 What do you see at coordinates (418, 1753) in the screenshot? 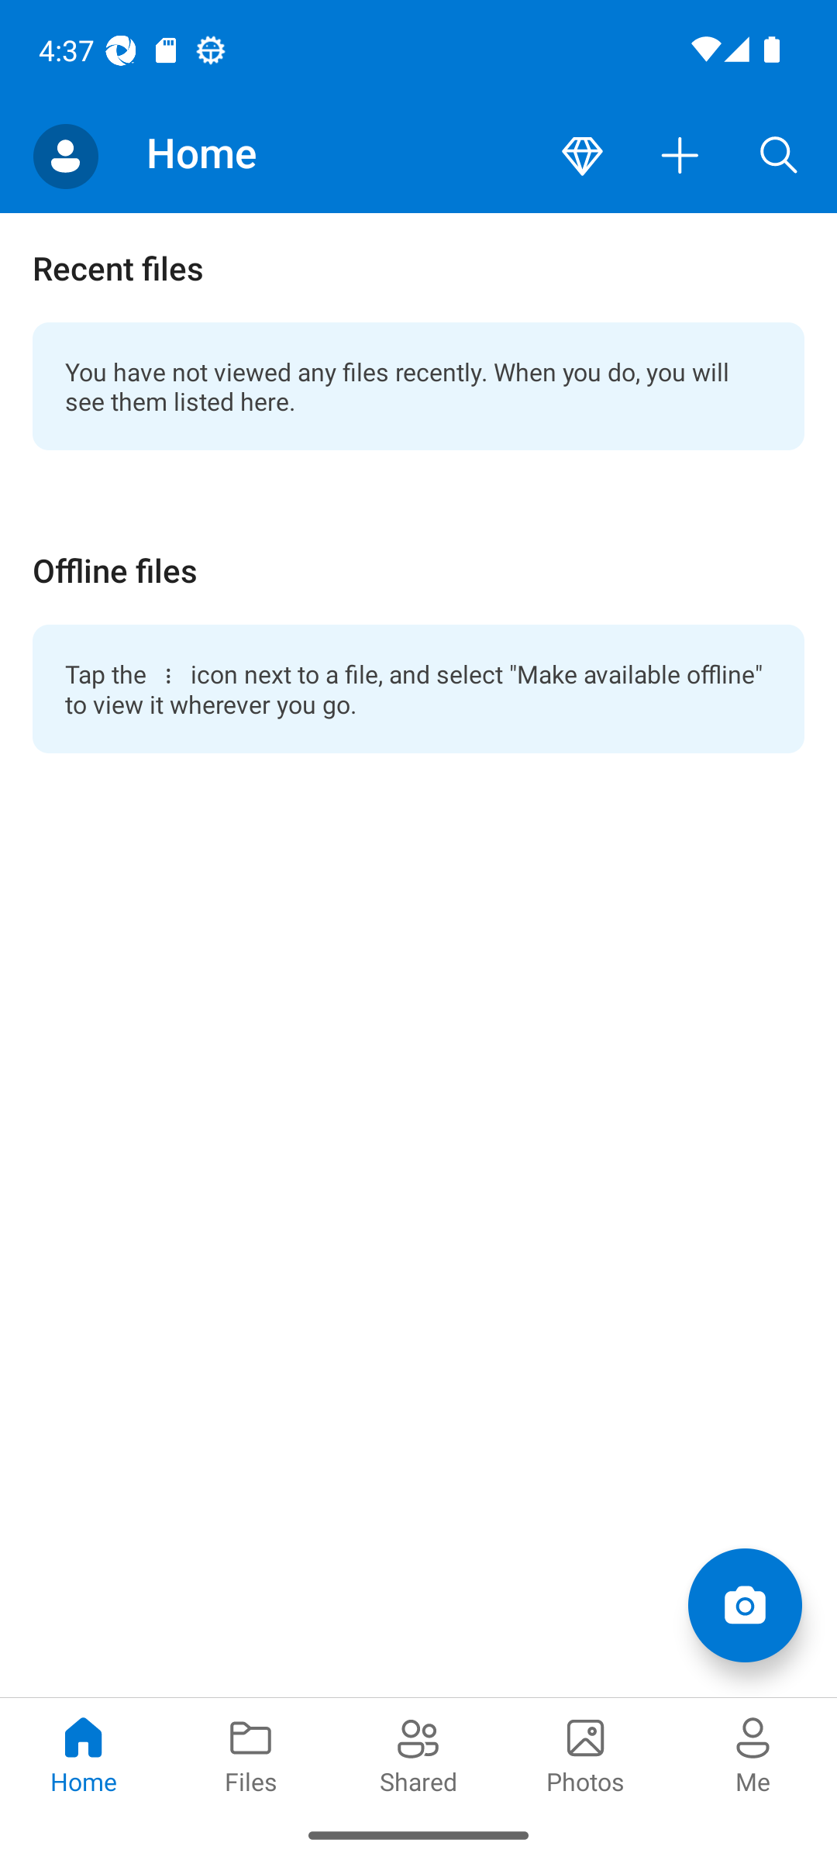
I see `Shared pivot Shared` at bounding box center [418, 1753].